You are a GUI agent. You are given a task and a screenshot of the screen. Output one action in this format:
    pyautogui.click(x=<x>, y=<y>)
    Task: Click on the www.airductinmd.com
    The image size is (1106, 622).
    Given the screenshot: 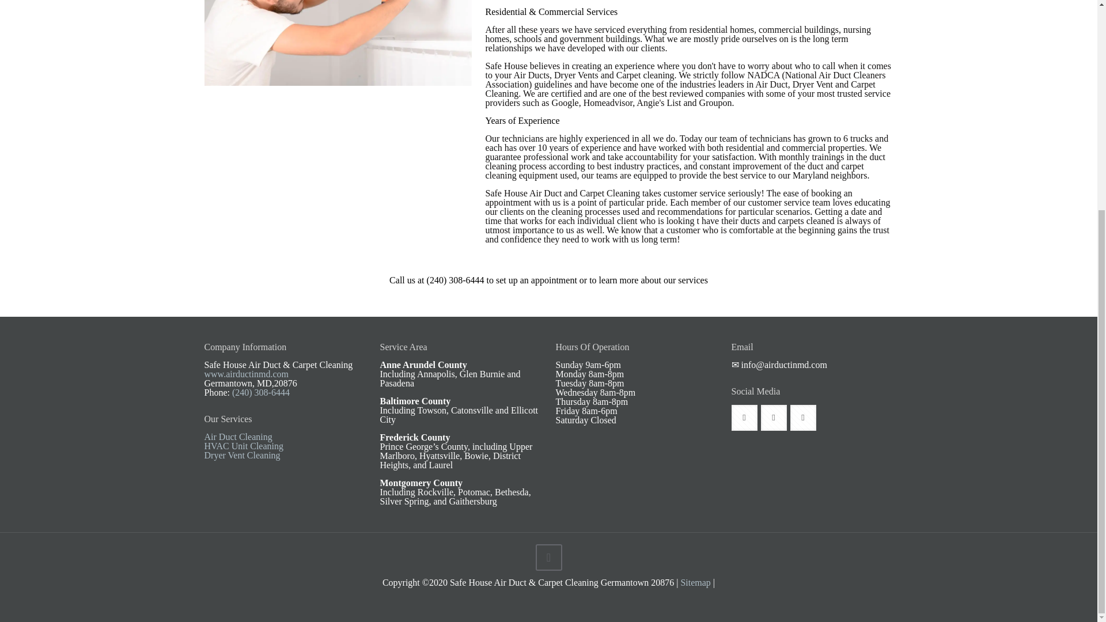 What is the action you would take?
    pyautogui.click(x=245, y=374)
    